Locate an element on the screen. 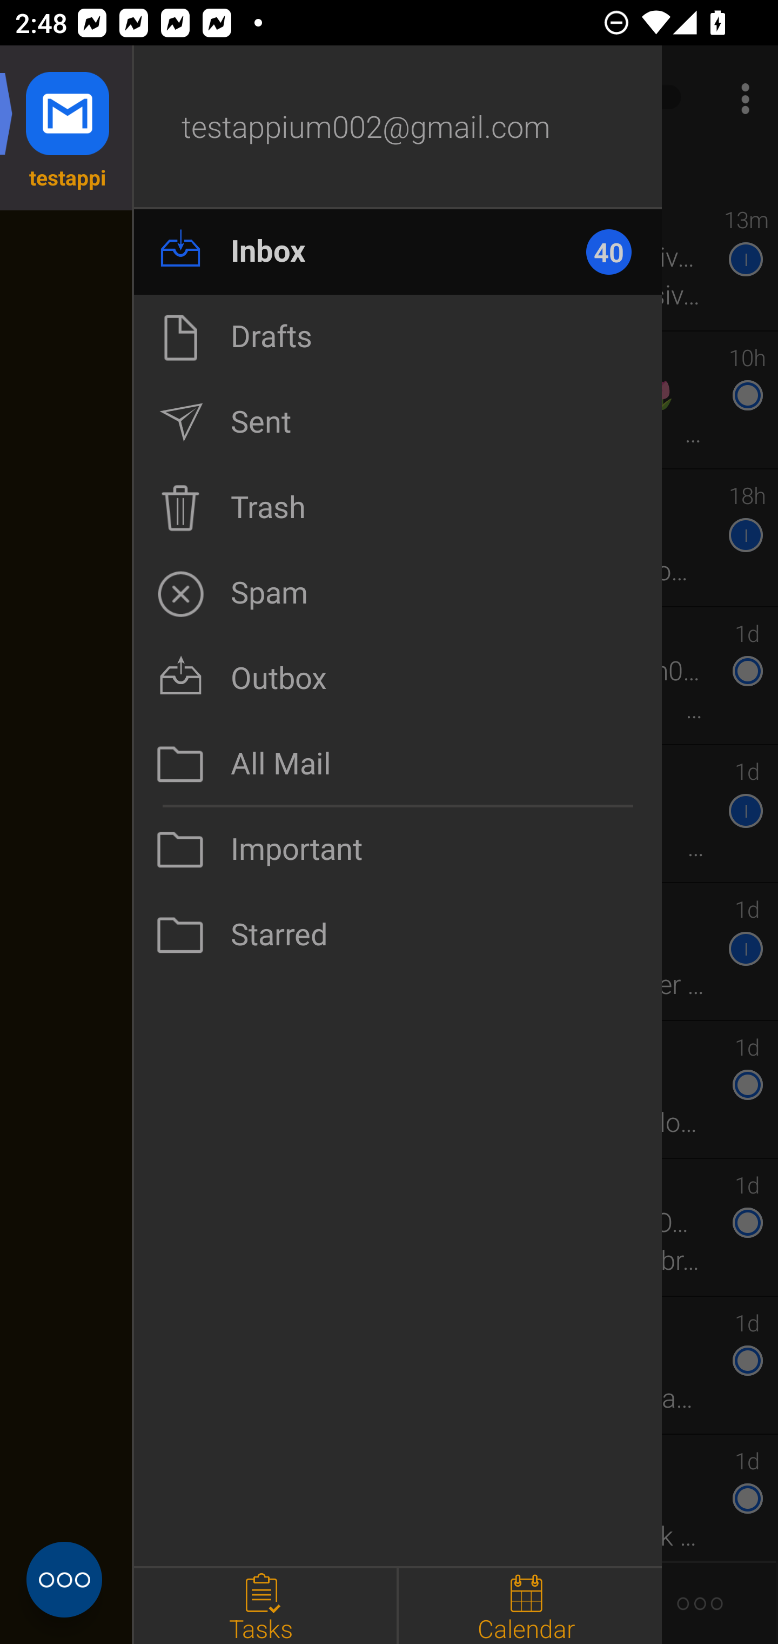  Navigate up is located at coordinates (85, 98).